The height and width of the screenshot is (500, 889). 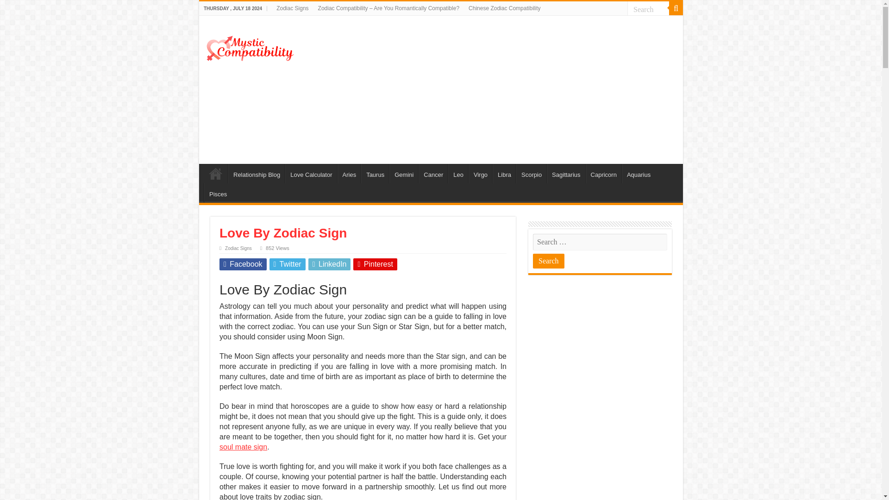 What do you see at coordinates (648, 9) in the screenshot?
I see `Search` at bounding box center [648, 9].